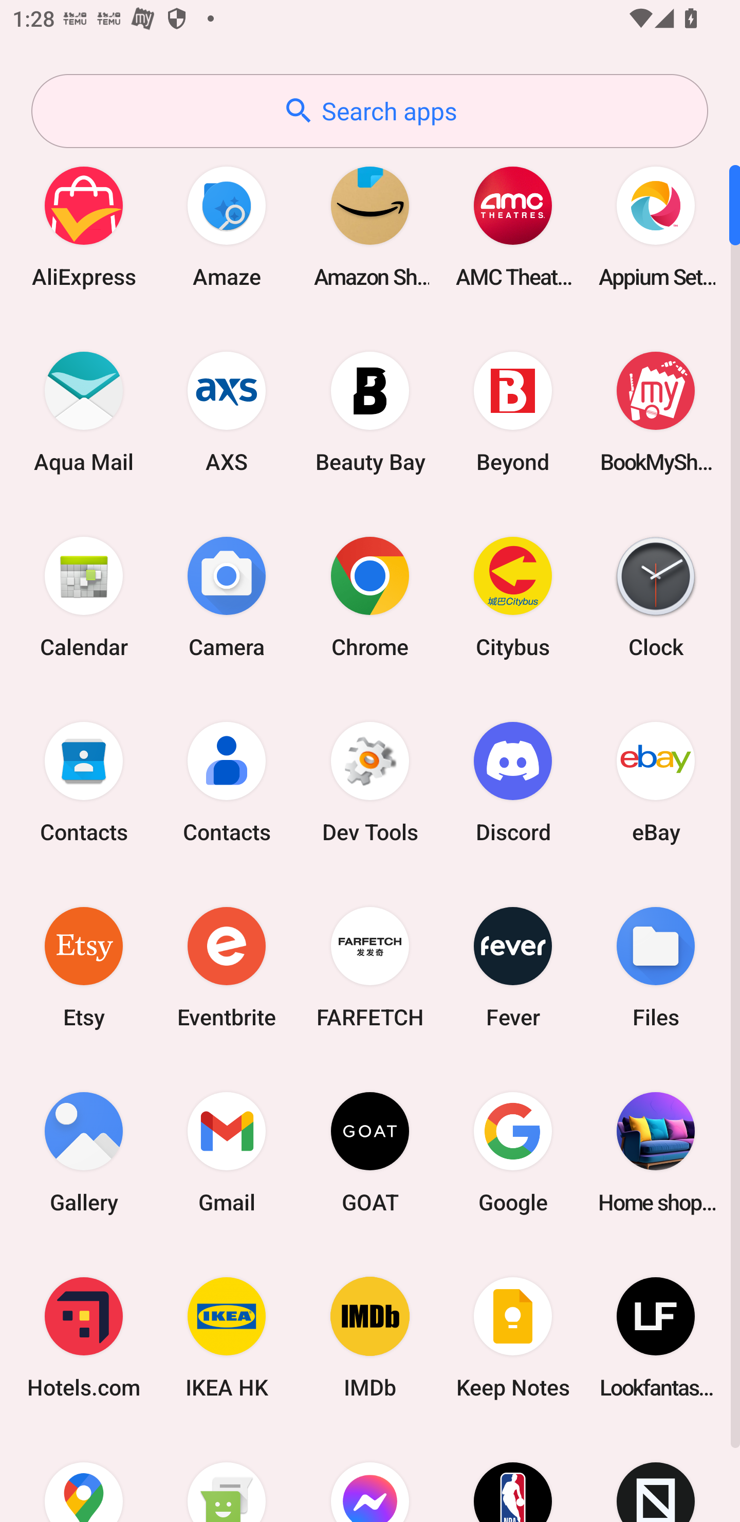  I want to click on Keep Notes, so click(513, 1338).